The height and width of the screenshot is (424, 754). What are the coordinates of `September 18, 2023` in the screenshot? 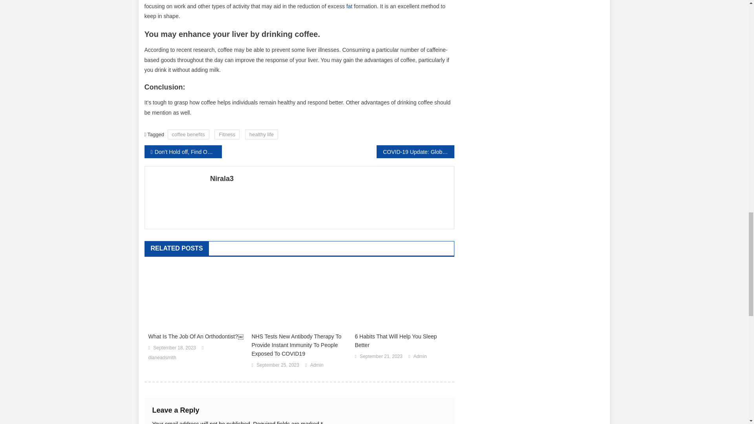 It's located at (174, 348).